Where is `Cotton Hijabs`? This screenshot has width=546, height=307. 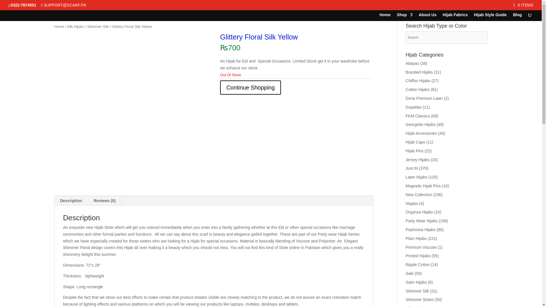 Cotton Hijabs is located at coordinates (417, 89).